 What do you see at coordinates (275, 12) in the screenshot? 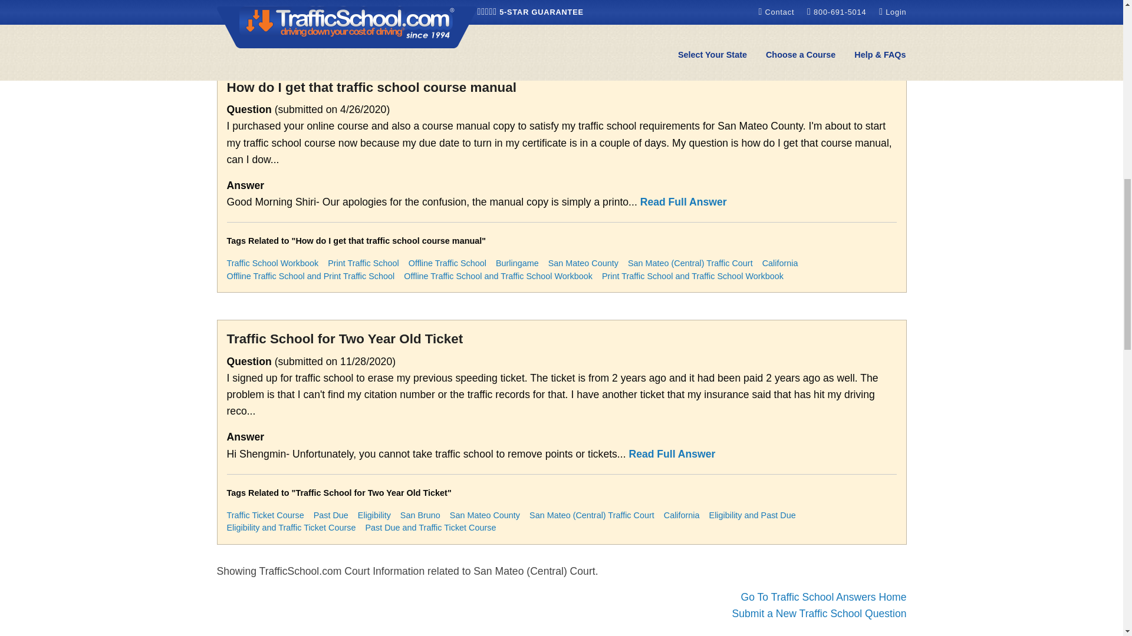
I see `Traffic School Completion` at bounding box center [275, 12].